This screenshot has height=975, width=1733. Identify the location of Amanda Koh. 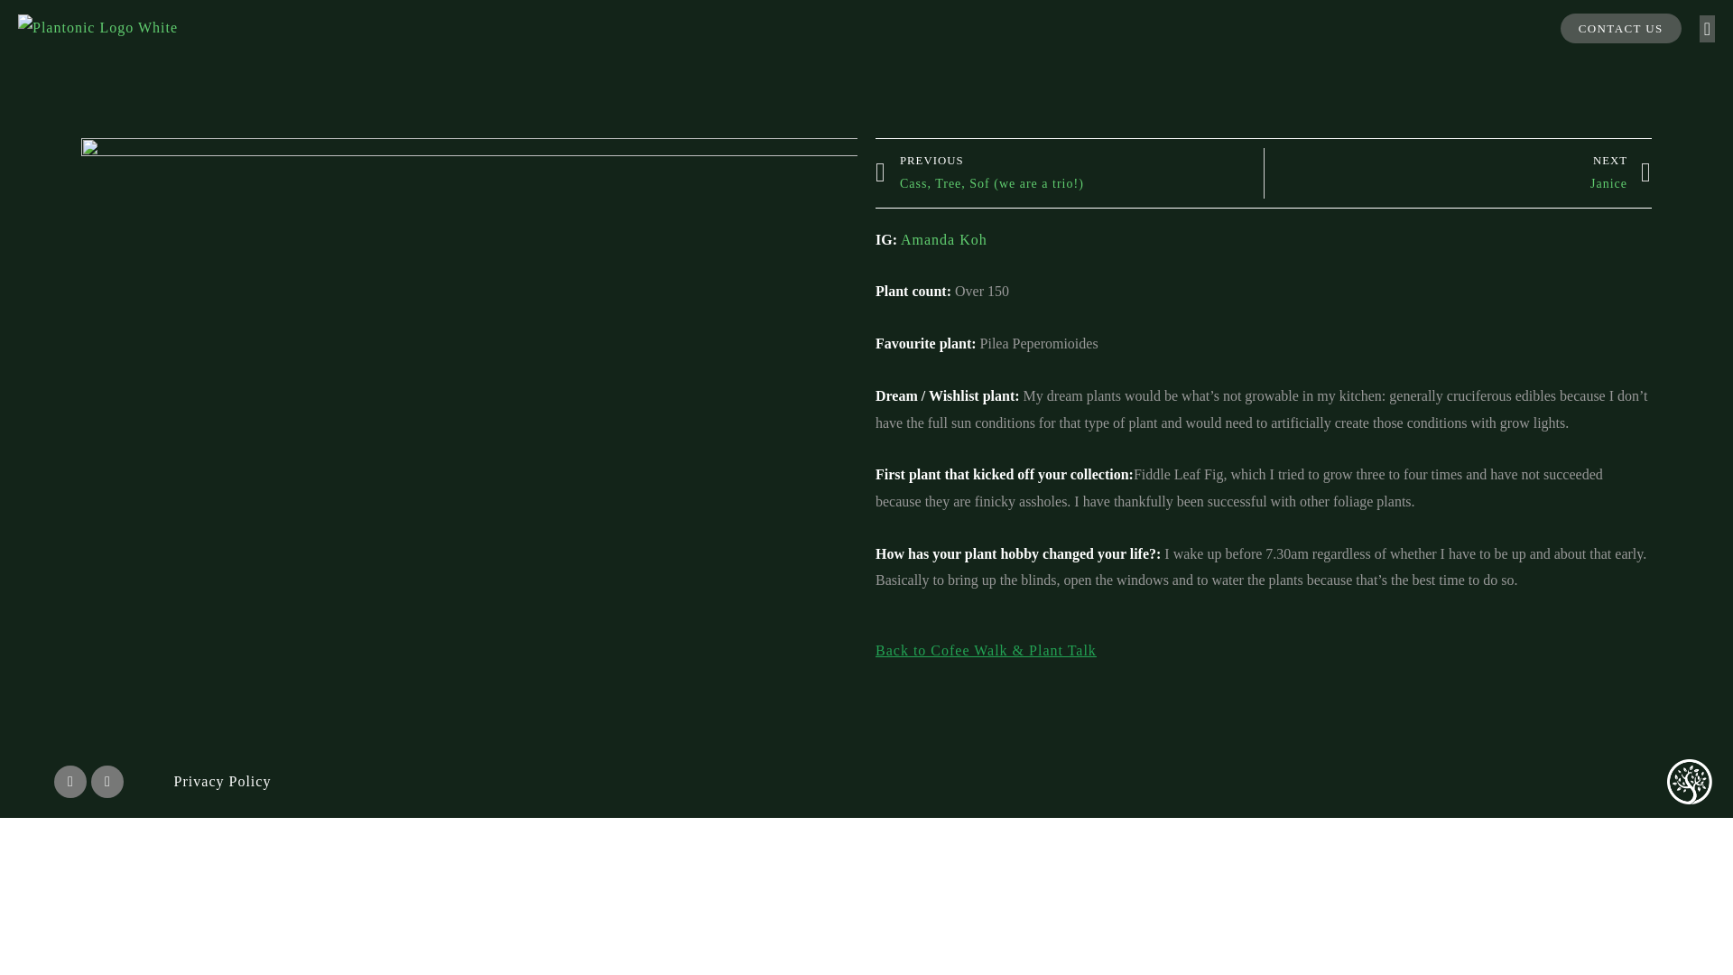
(223, 781).